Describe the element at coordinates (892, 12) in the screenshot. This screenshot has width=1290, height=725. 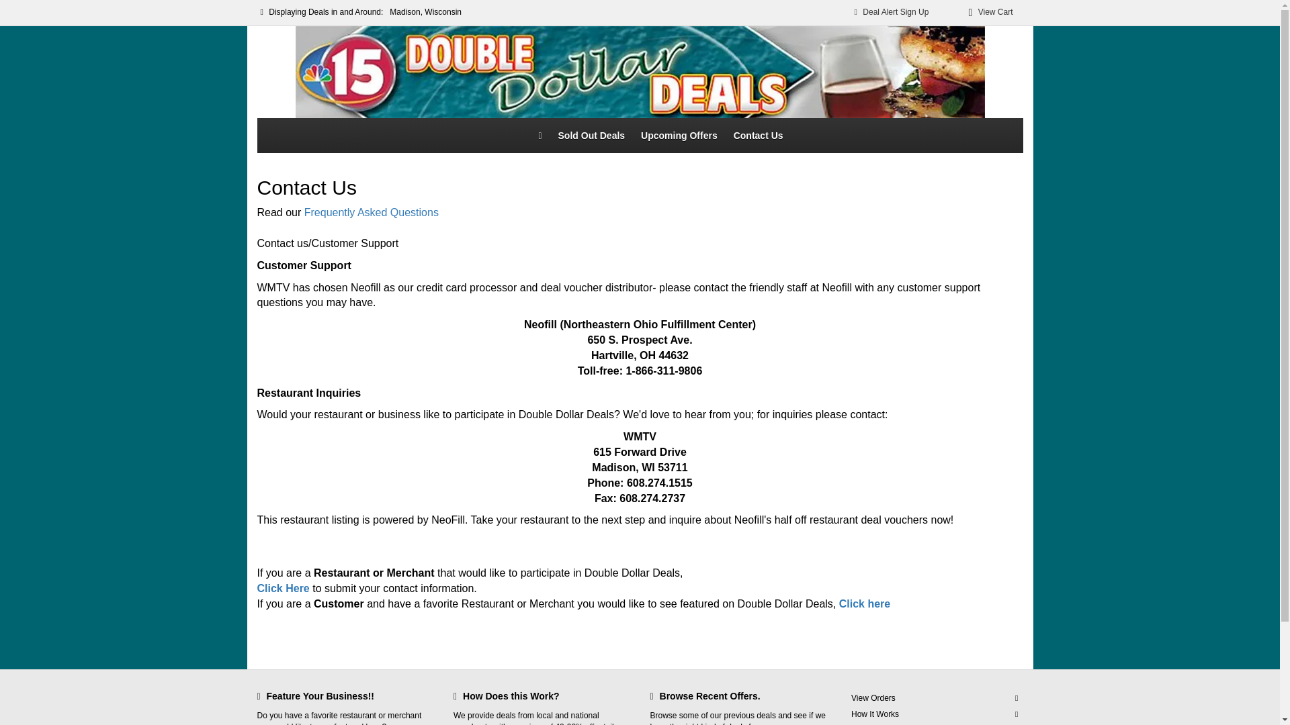
I see `Deal Alert Sign Up` at that location.